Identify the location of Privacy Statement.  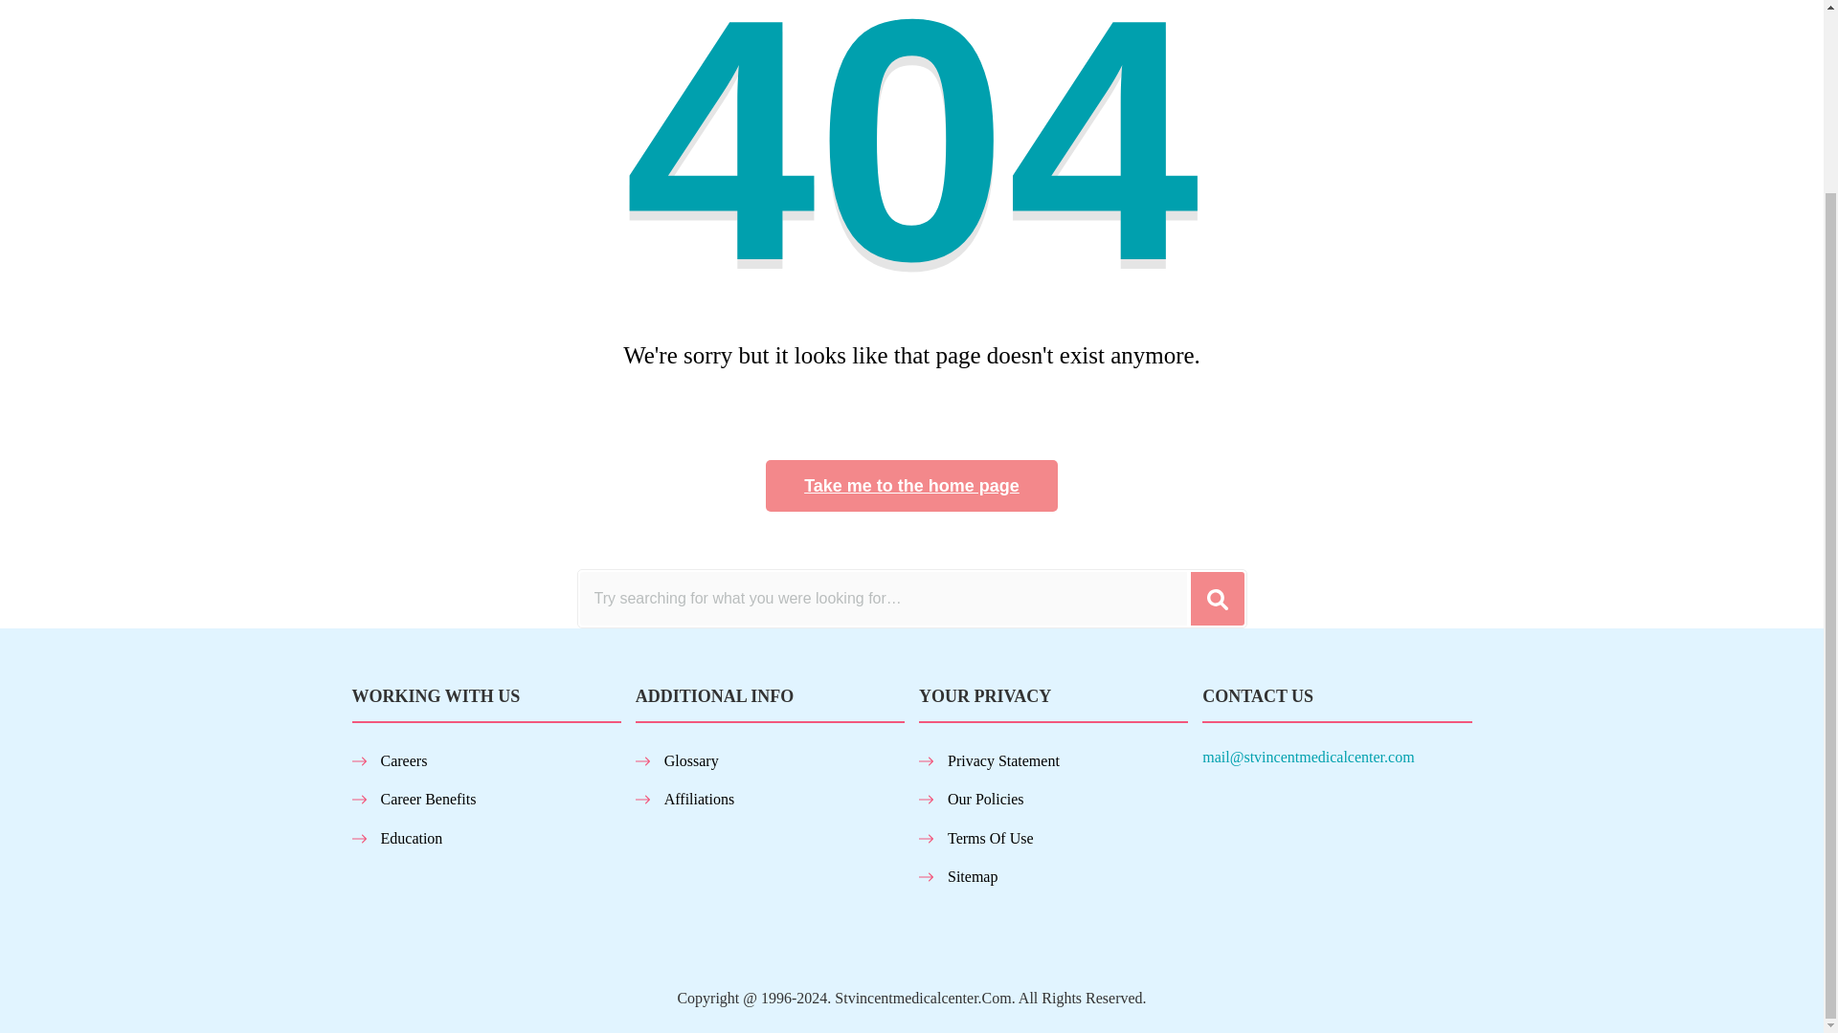
(1003, 760).